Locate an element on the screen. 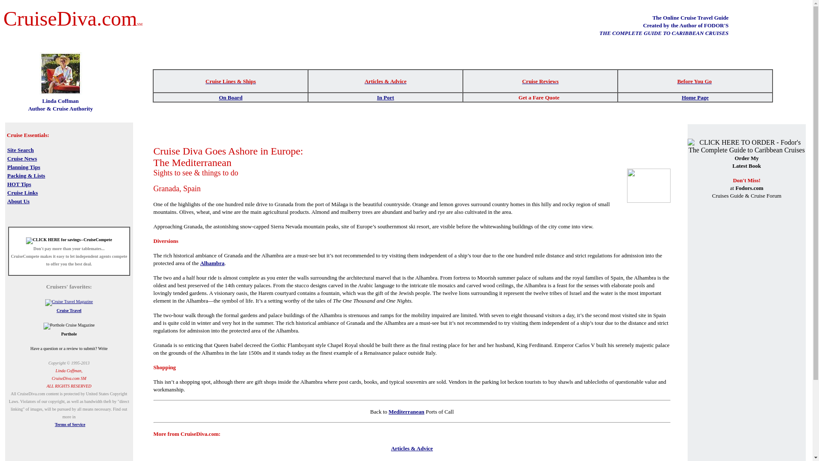  Cruise Links is located at coordinates (22, 192).